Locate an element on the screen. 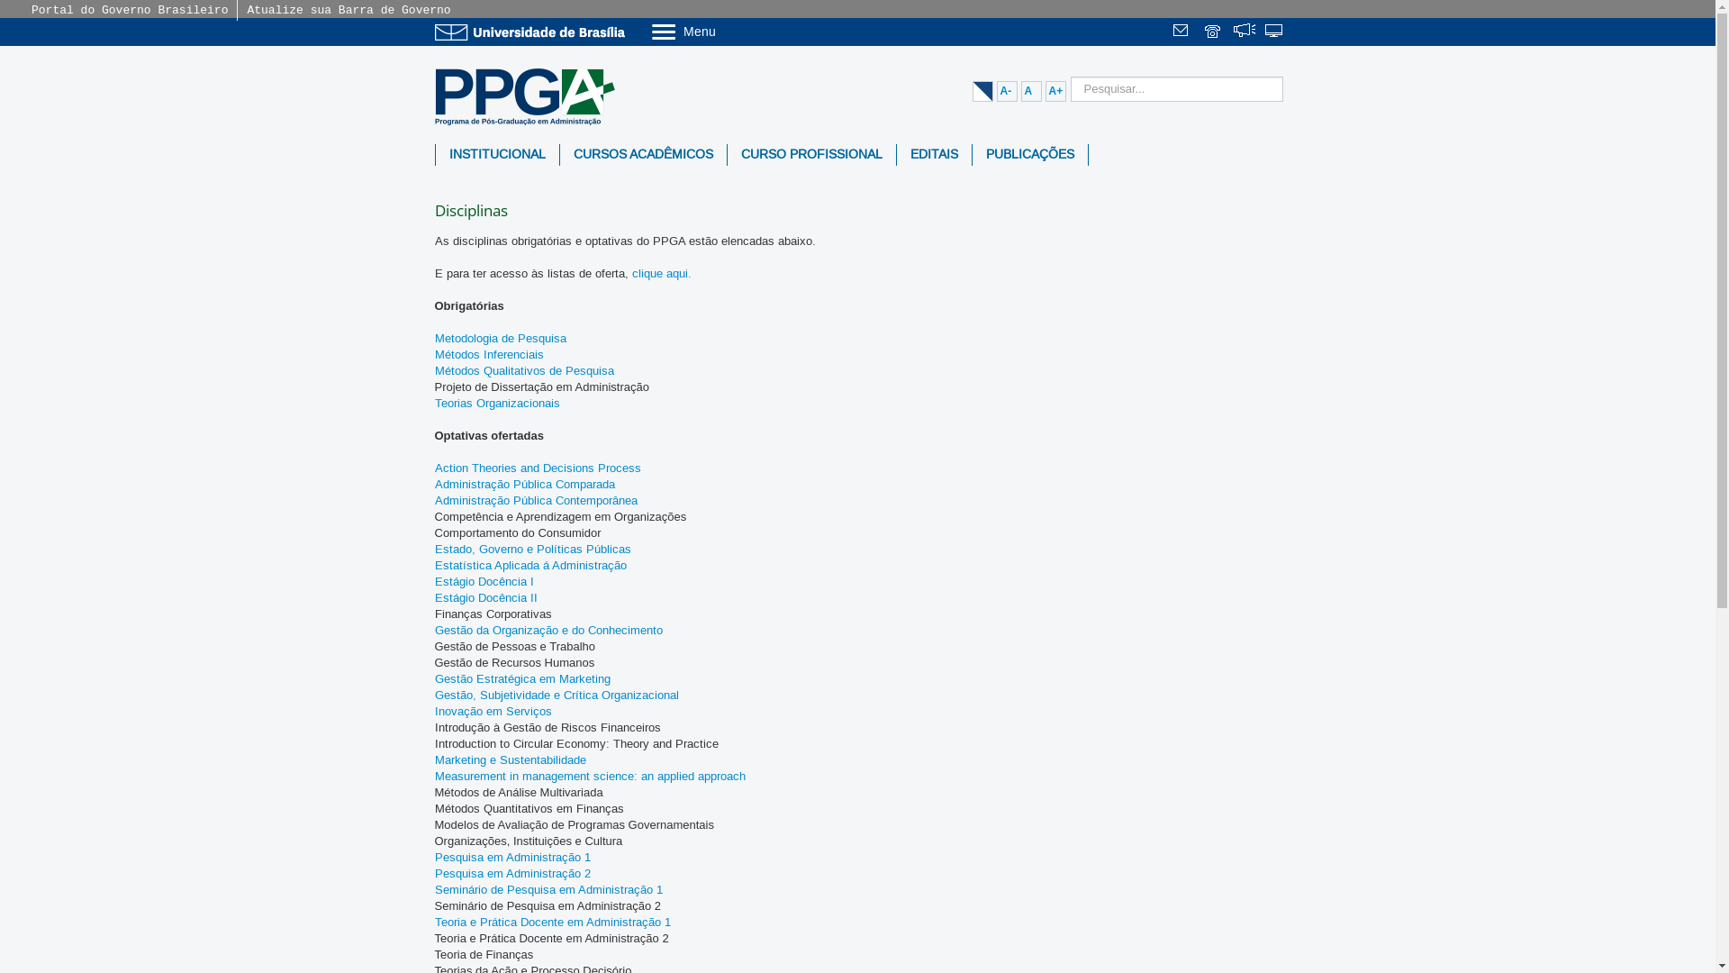  Telefones da UnB is located at coordinates (1214, 32).